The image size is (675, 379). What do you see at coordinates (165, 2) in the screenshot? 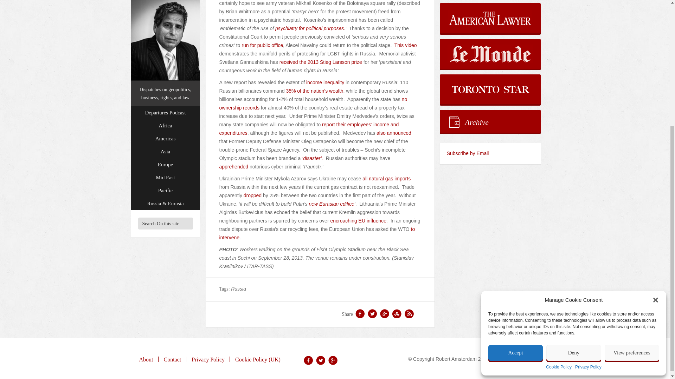
I see `Americas` at bounding box center [165, 2].